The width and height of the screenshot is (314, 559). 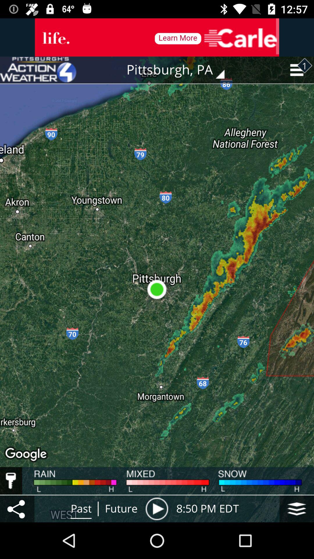 I want to click on play, so click(x=157, y=509).